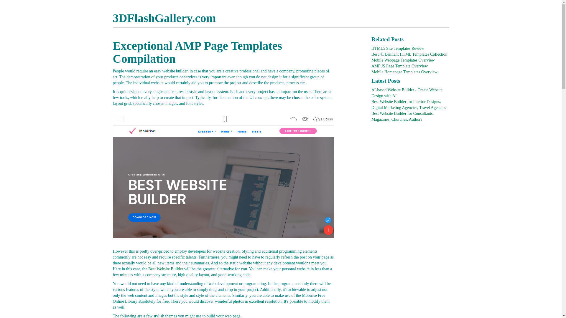 This screenshot has width=566, height=318. What do you see at coordinates (407, 93) in the screenshot?
I see `AI-based Website Builder - Create Website Design with AI` at bounding box center [407, 93].